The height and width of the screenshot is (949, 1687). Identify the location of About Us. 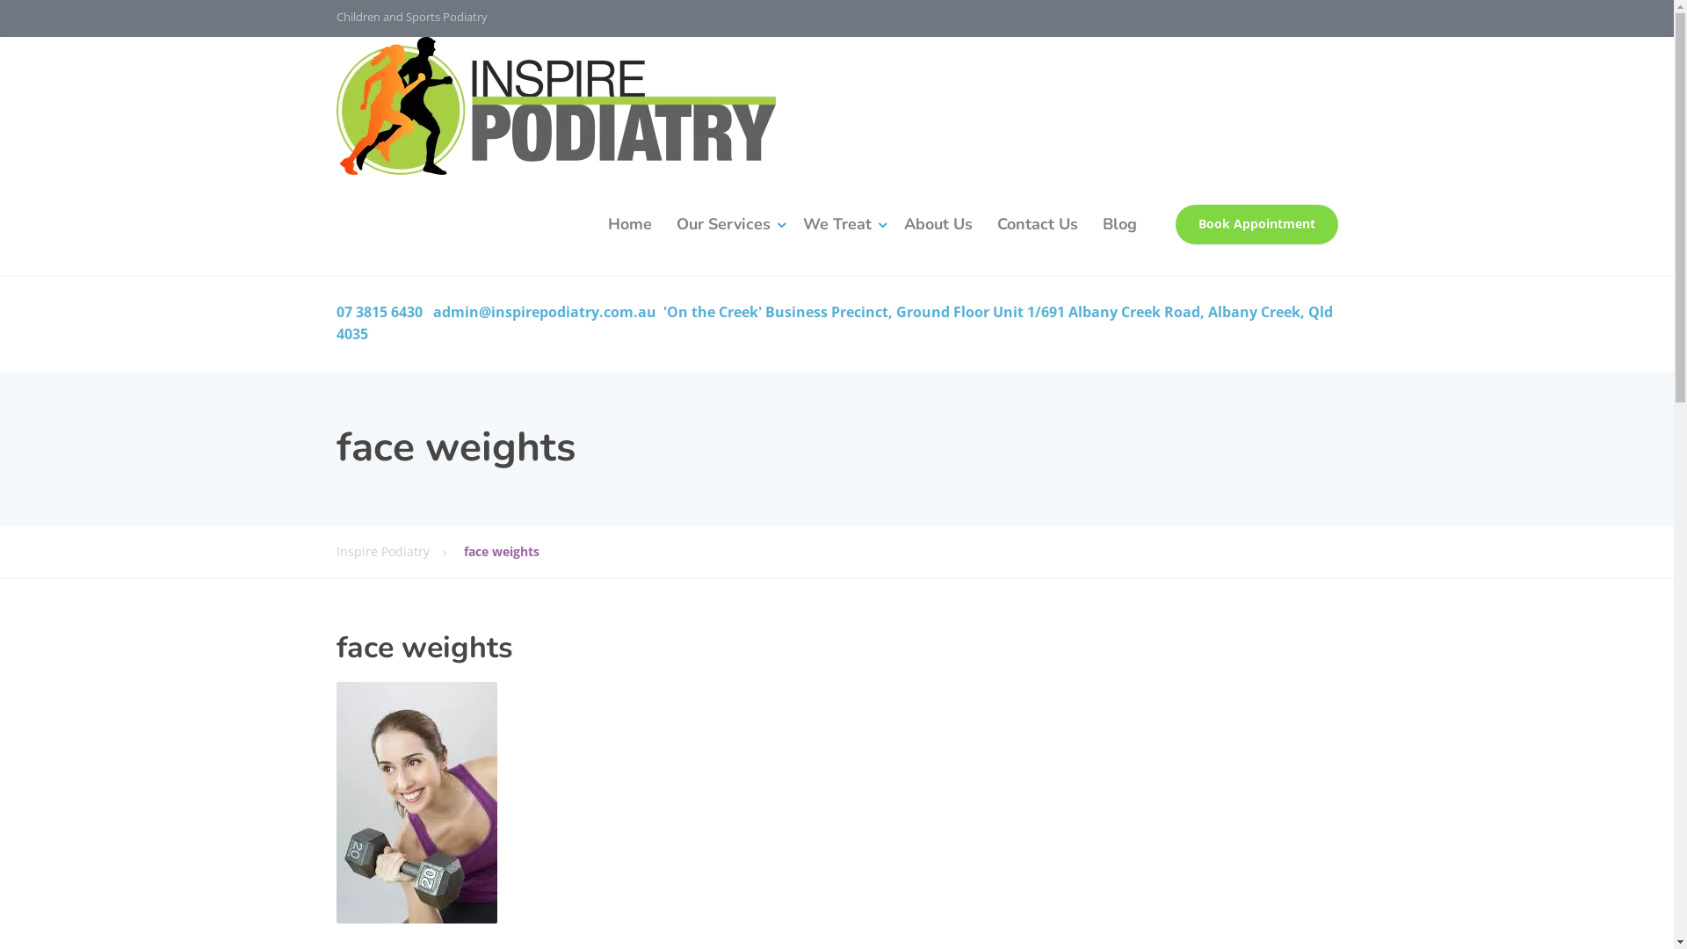
(937, 225).